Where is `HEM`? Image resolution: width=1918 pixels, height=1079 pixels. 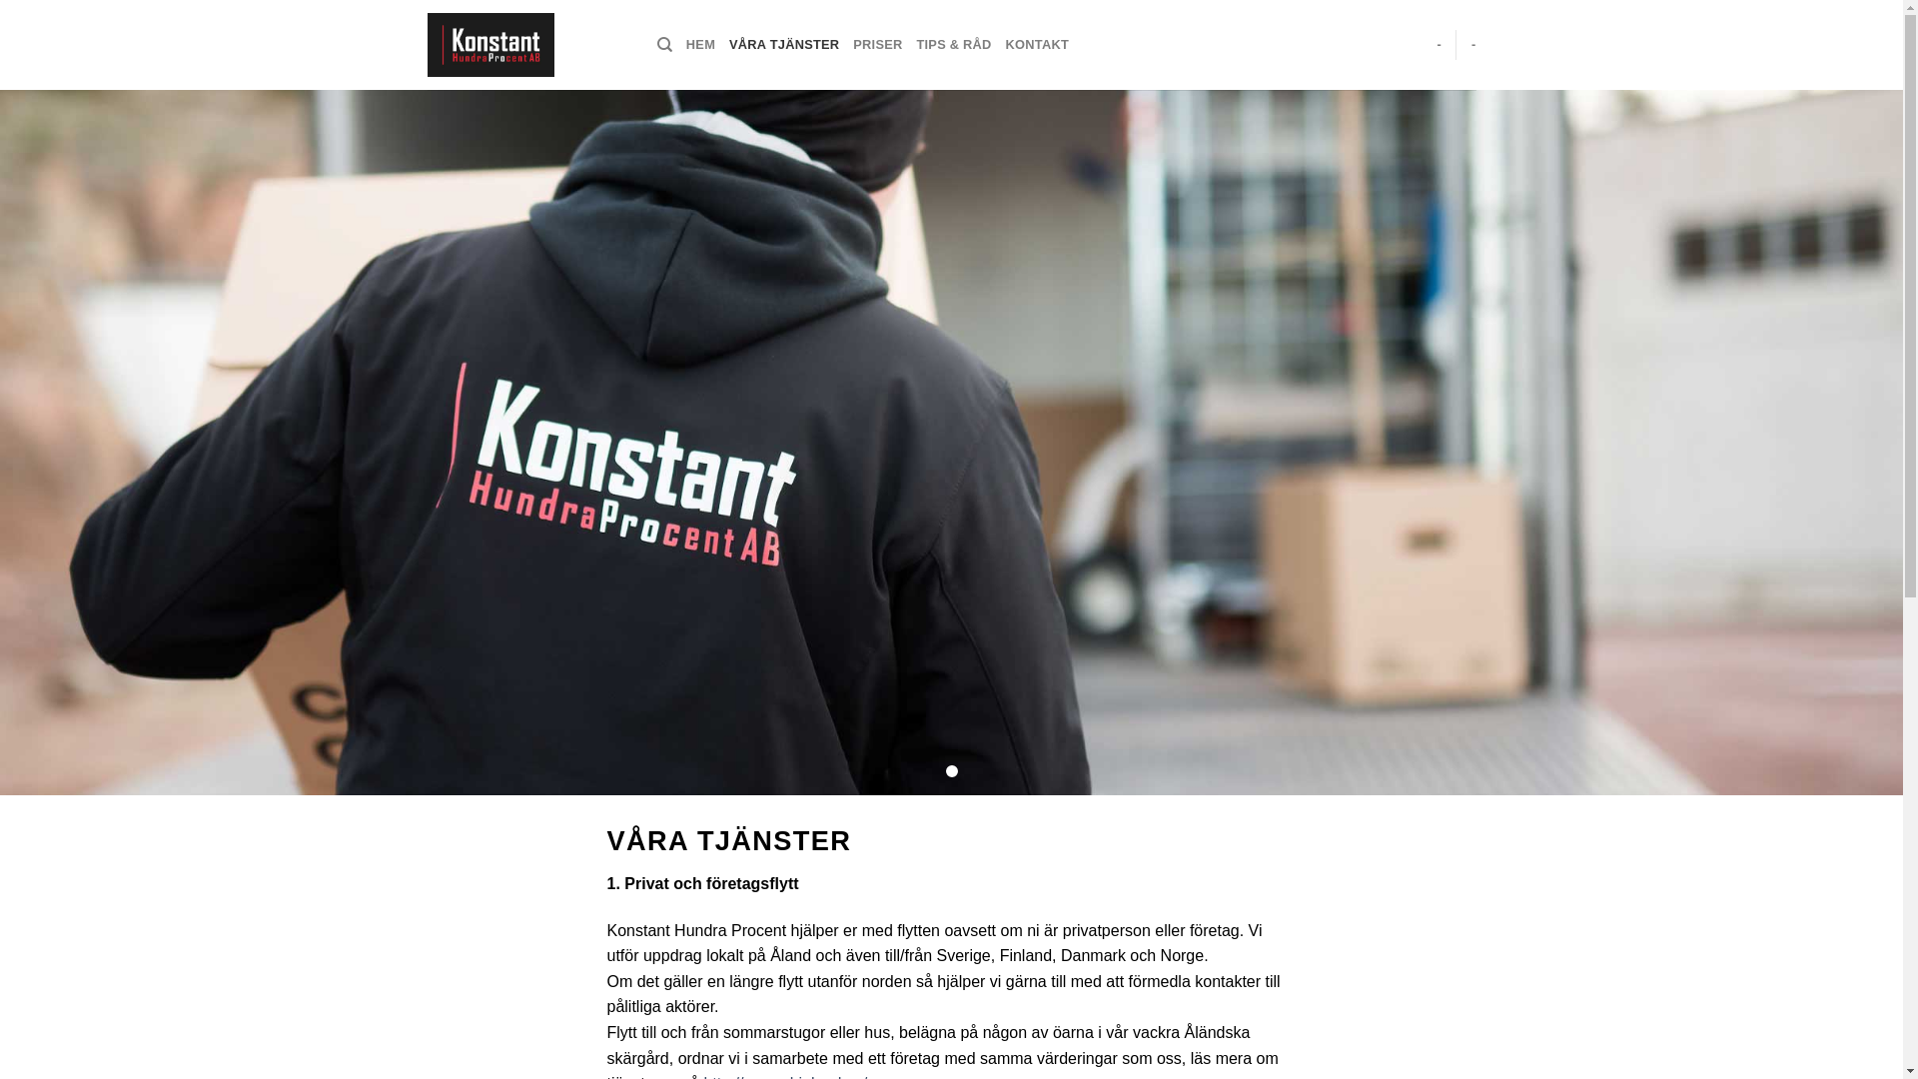 HEM is located at coordinates (701, 45).